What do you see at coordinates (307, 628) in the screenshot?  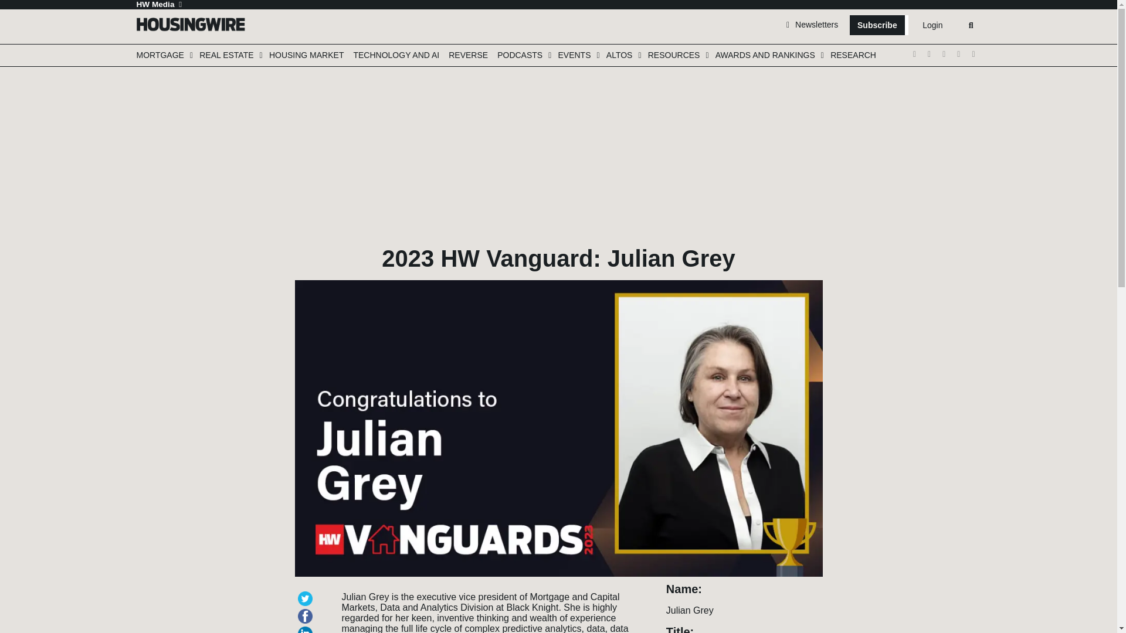 I see `Click to share on LinkedIn` at bounding box center [307, 628].